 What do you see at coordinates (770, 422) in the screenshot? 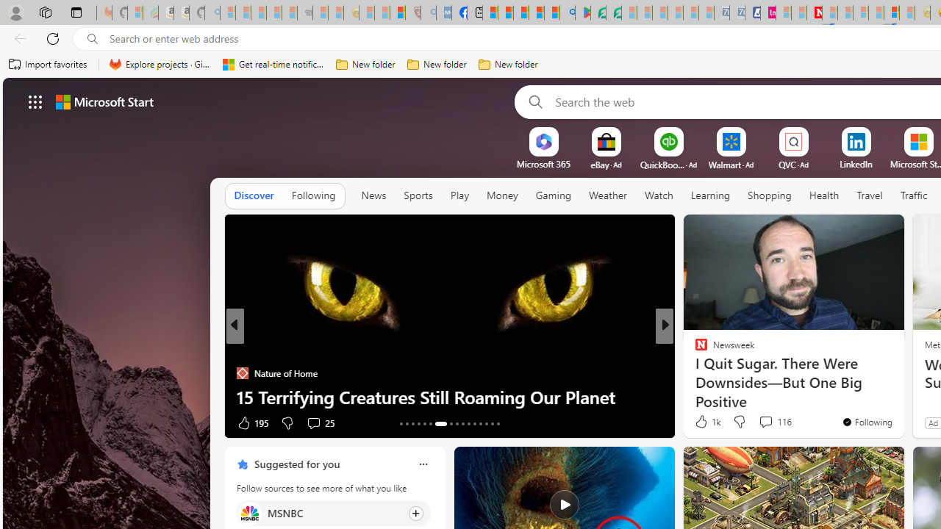
I see `View comments 307 Comment` at bounding box center [770, 422].